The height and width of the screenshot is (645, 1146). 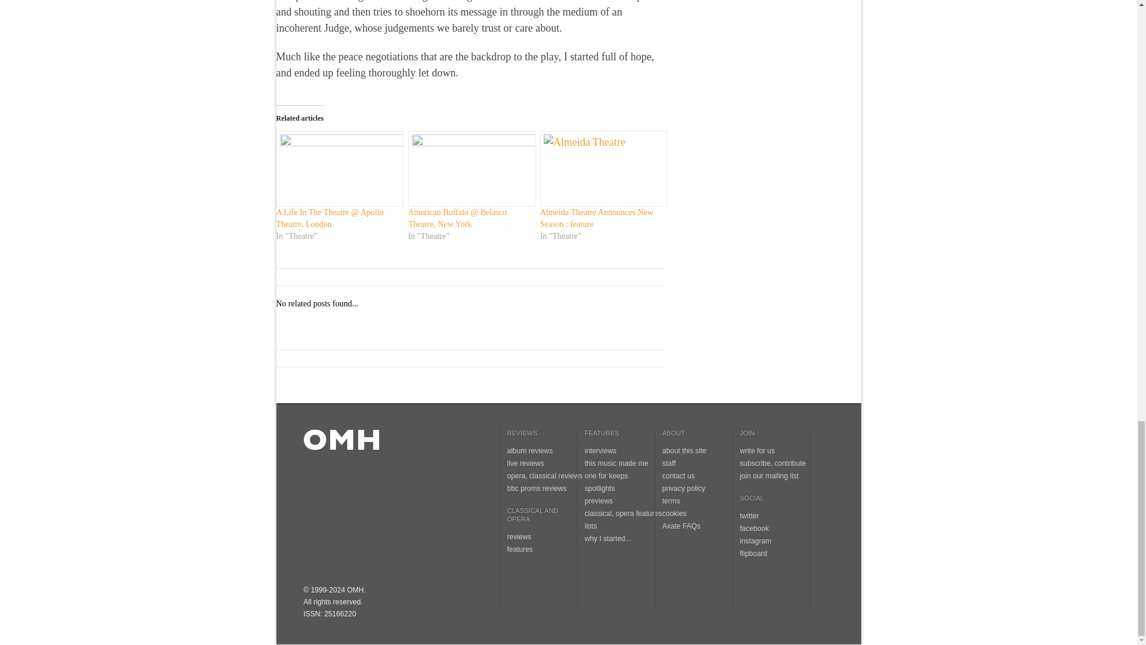 I want to click on live reviews, so click(x=526, y=463).